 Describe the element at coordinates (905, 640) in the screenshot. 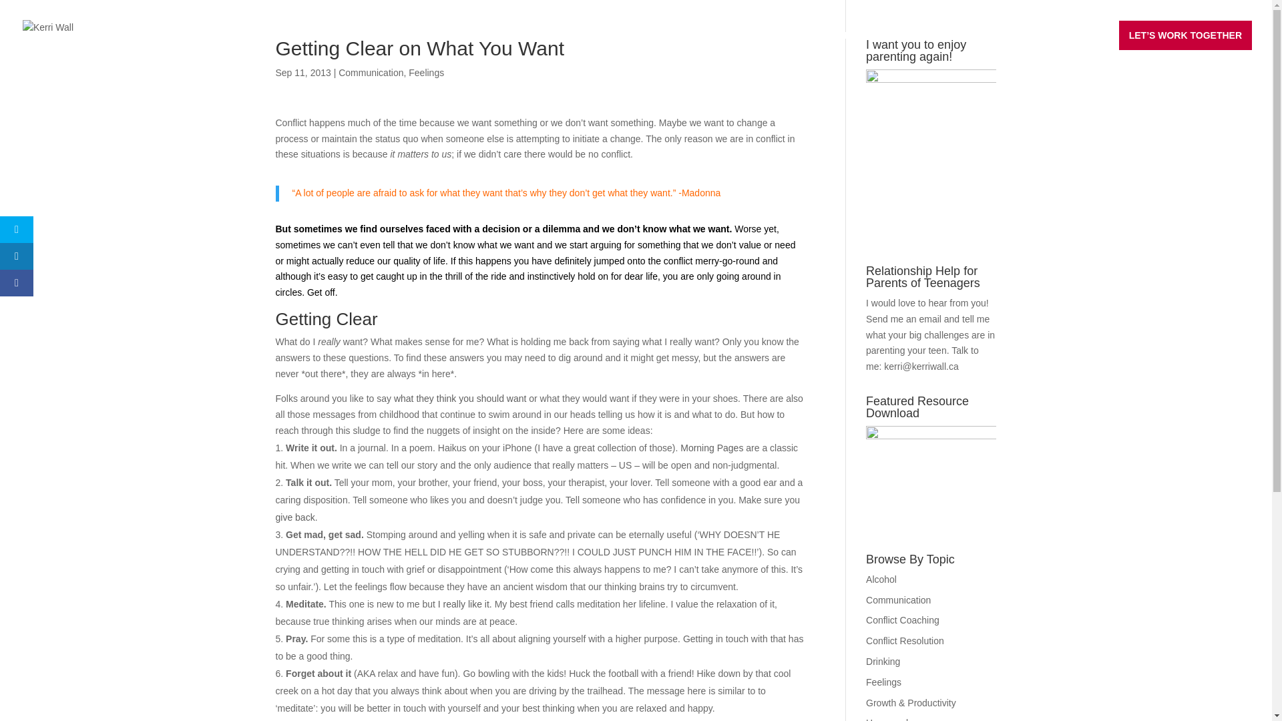

I see `Conflict Resolution` at that location.